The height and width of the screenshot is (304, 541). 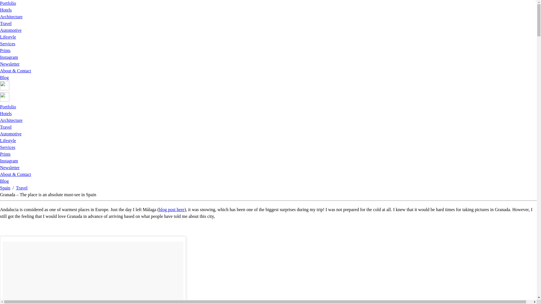 I want to click on Services, so click(x=7, y=44).